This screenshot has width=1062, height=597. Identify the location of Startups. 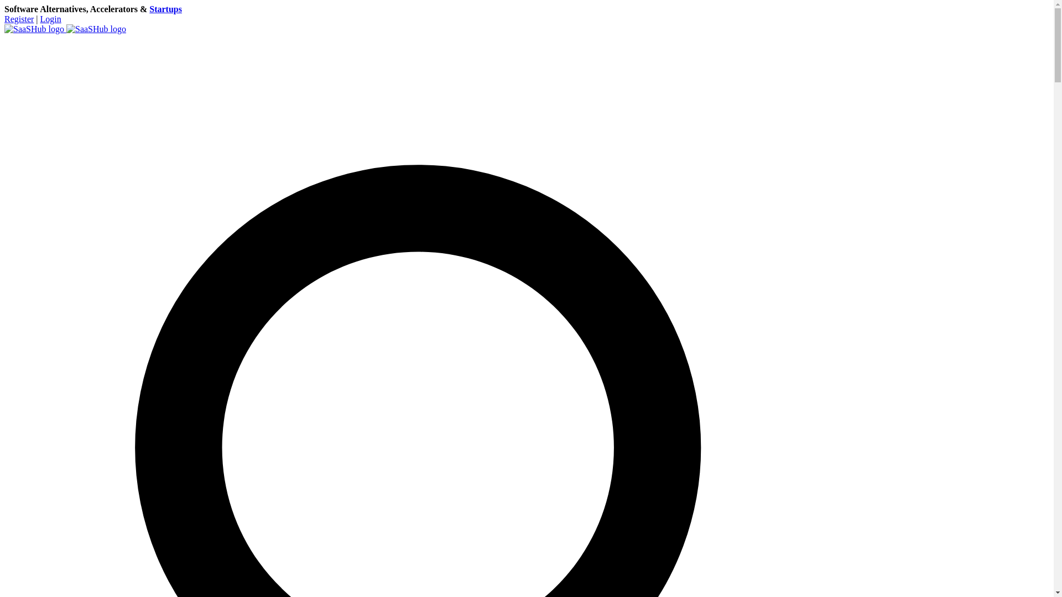
(165, 9).